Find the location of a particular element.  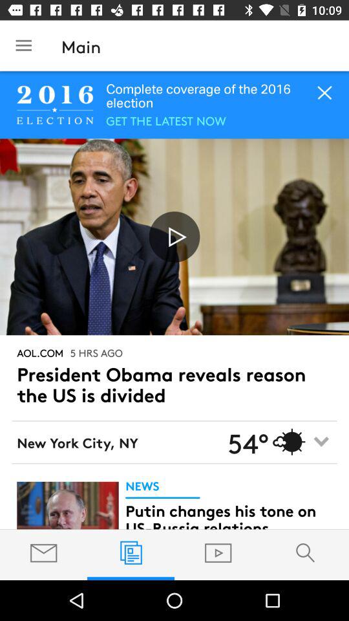

select the icon which is beside the search button is located at coordinates (218, 552).